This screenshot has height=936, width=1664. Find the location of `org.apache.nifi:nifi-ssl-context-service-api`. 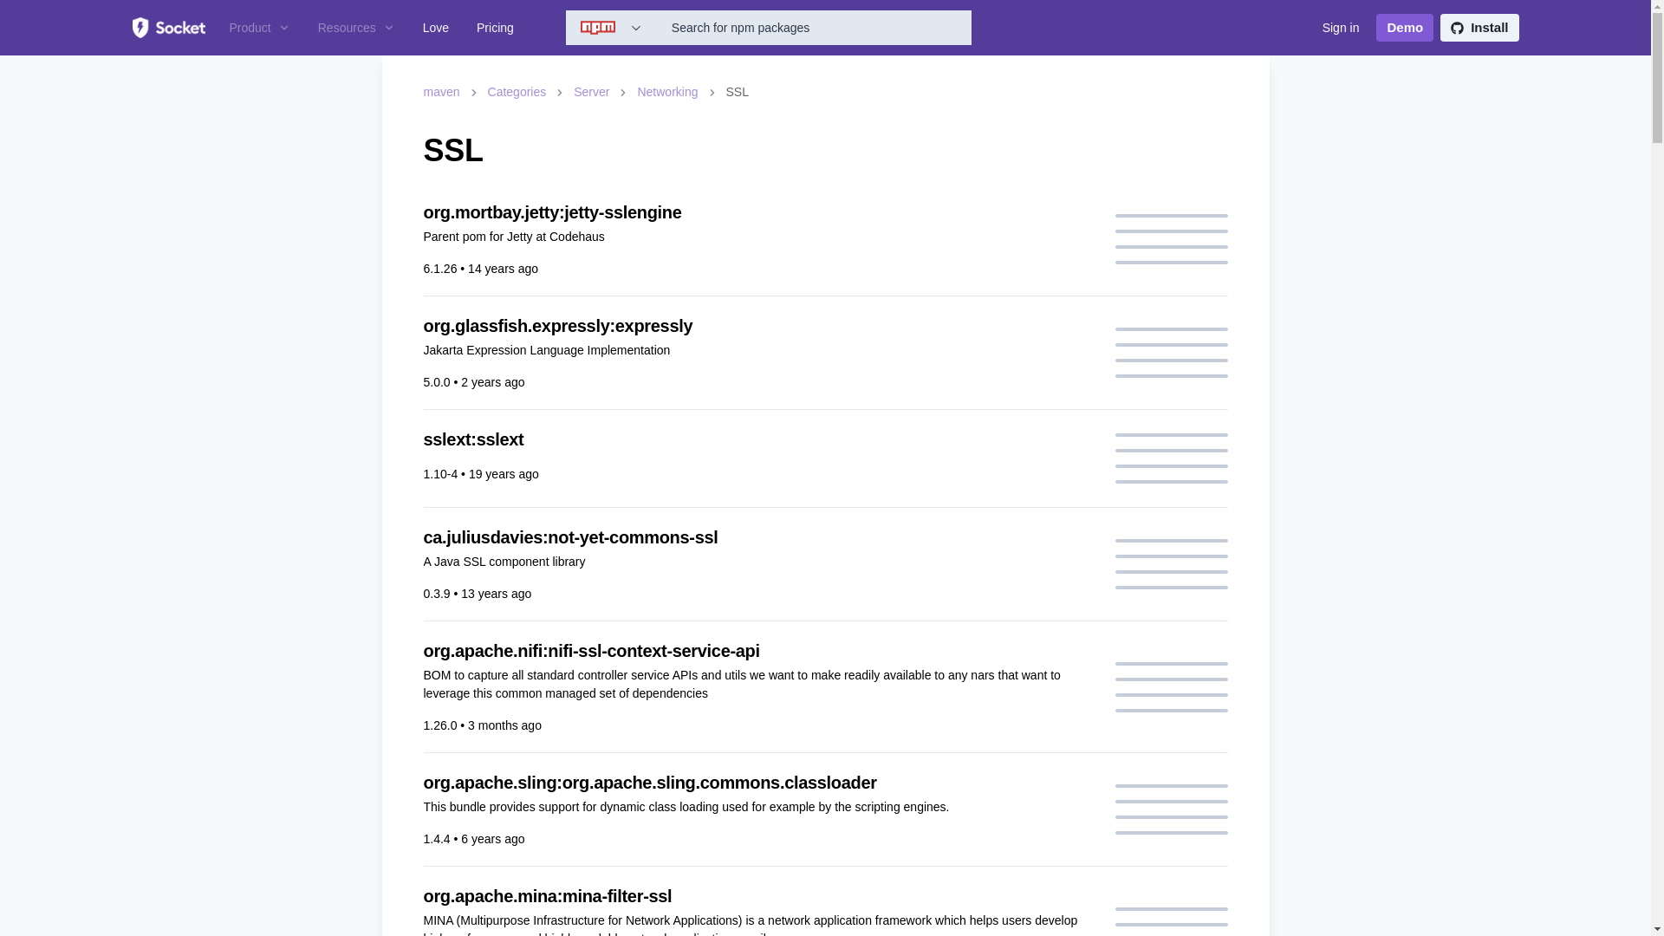

org.apache.nifi:nifi-ssl-context-service-api is located at coordinates (757, 650).